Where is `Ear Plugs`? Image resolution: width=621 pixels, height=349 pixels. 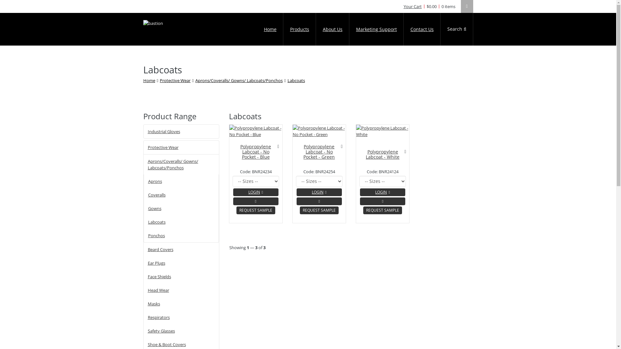
Ear Plugs is located at coordinates (181, 263).